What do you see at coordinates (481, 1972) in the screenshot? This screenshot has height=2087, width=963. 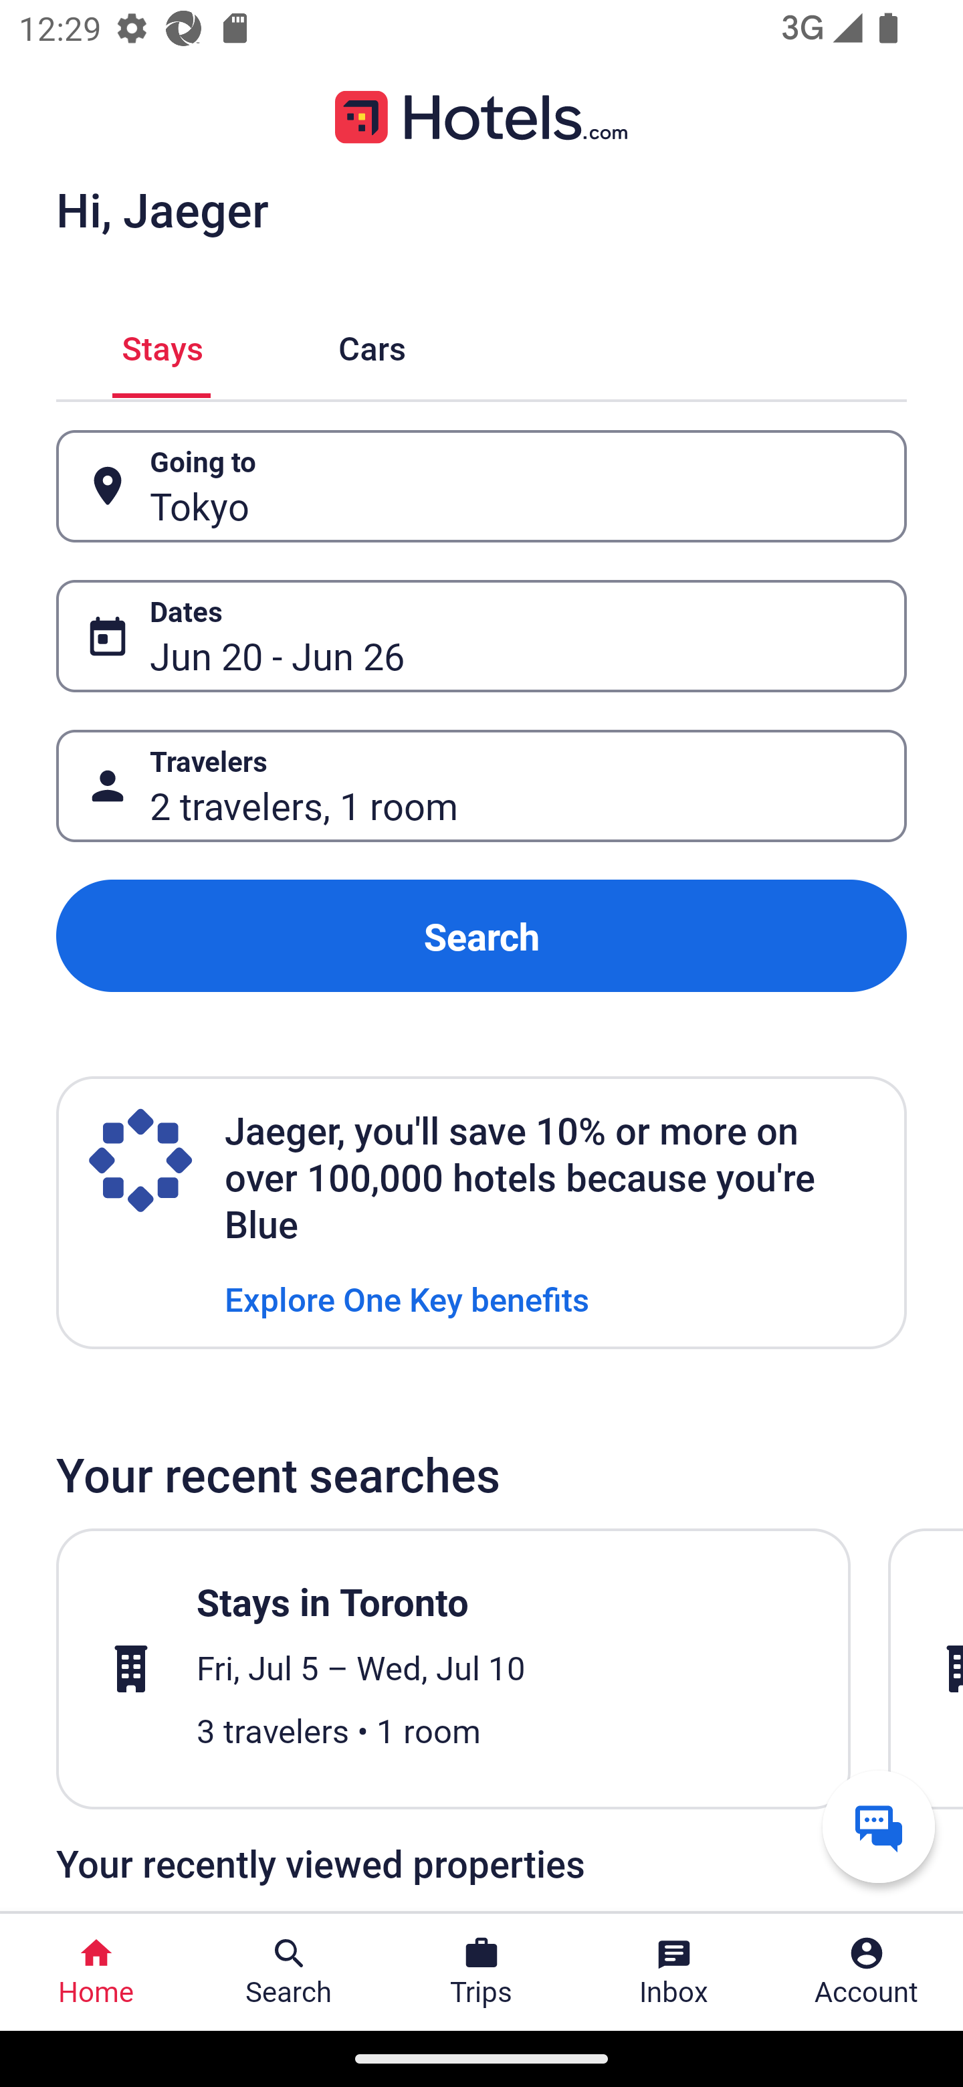 I see `Trips Trips Button` at bounding box center [481, 1972].